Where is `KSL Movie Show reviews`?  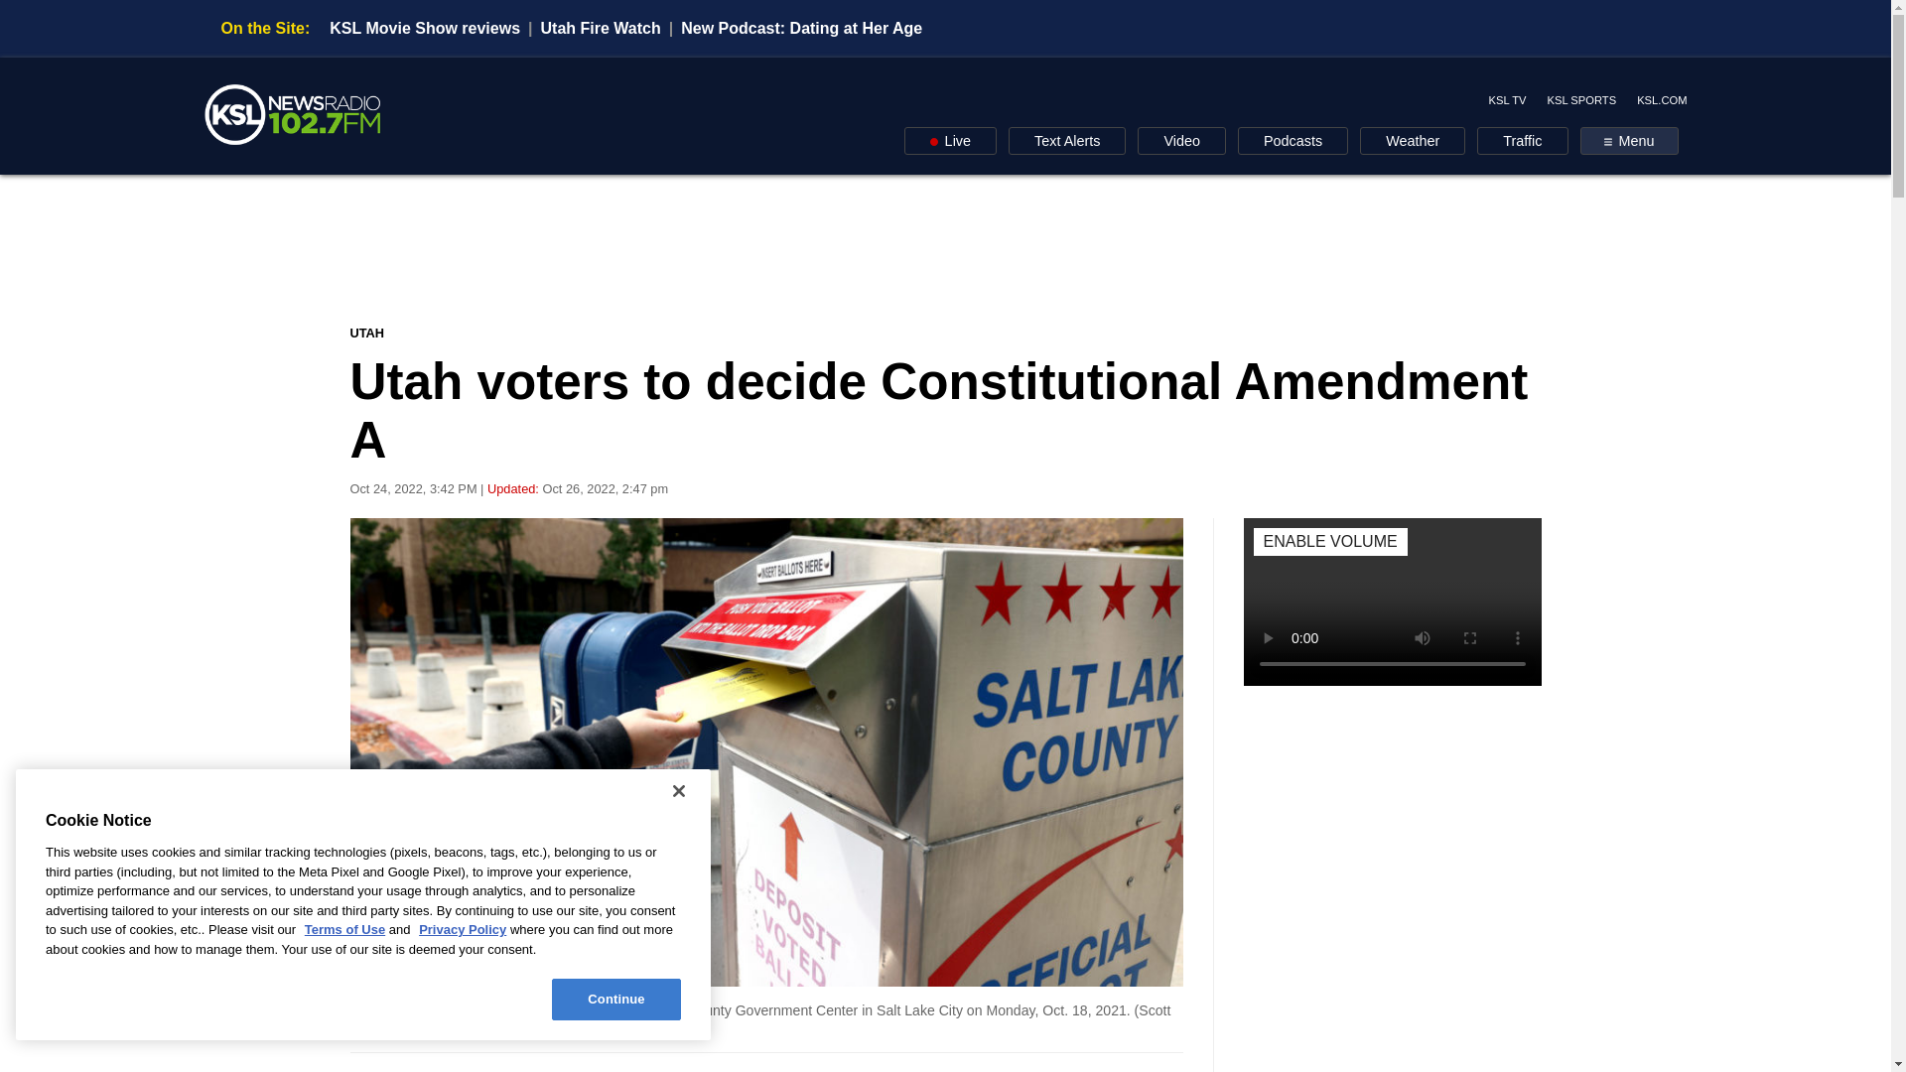
KSL Movie Show reviews is located at coordinates (425, 28).